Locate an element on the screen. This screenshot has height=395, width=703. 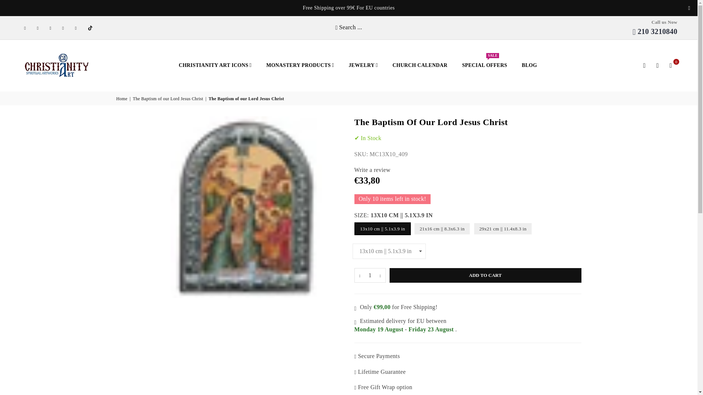
YouTube is located at coordinates (76, 28).